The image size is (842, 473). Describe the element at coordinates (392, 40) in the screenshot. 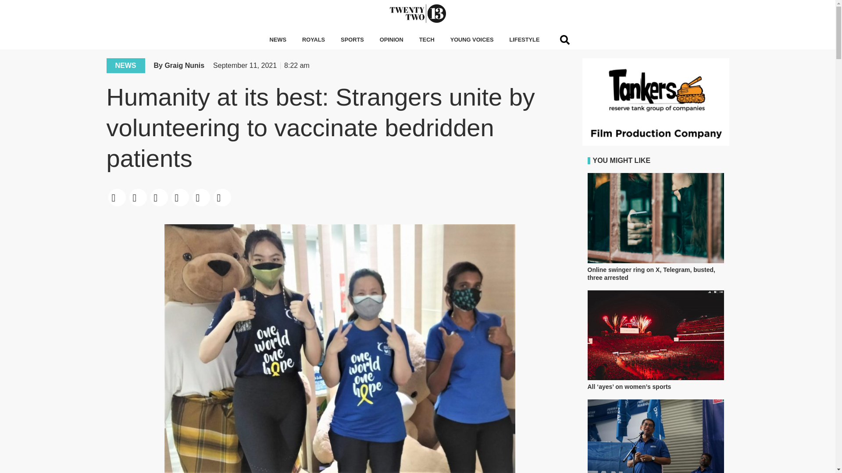

I see `OPINION` at that location.